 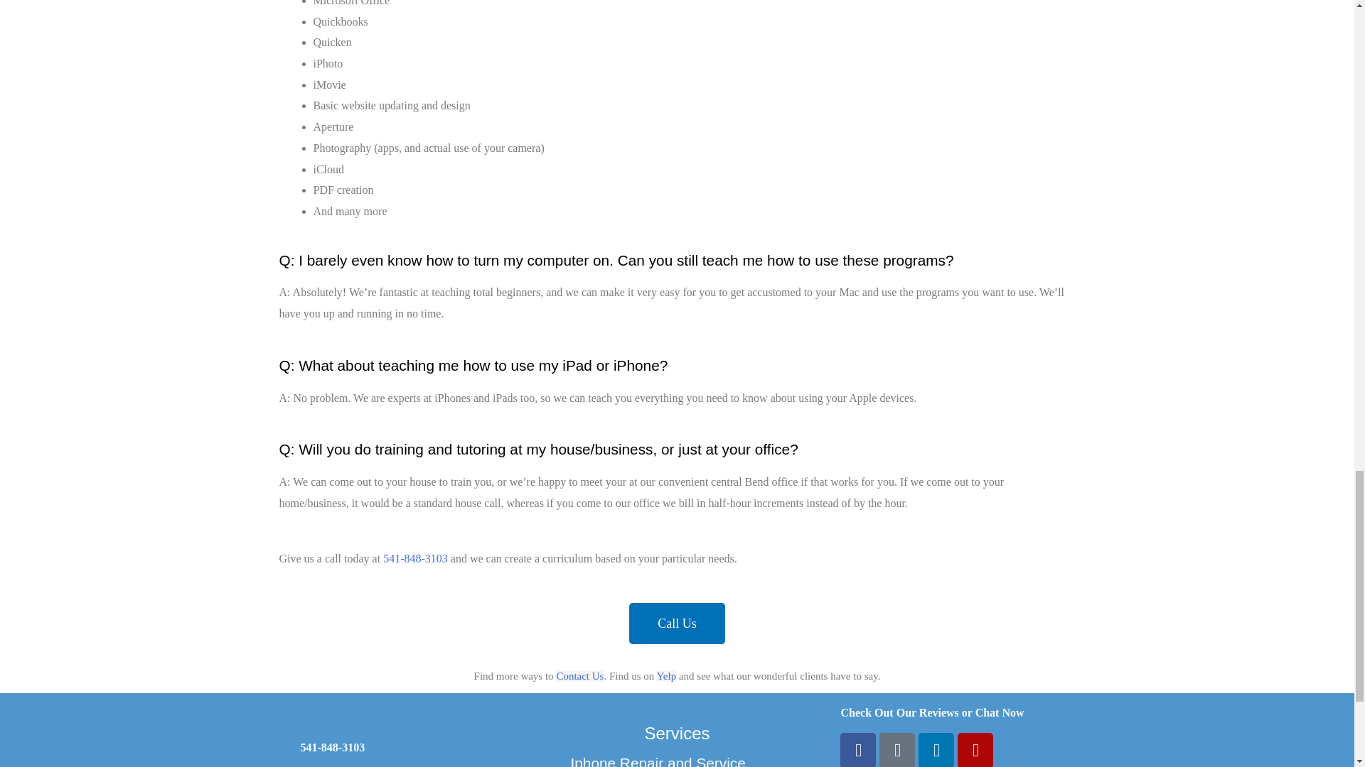 What do you see at coordinates (896, 750) in the screenshot?
I see `Google` at bounding box center [896, 750].